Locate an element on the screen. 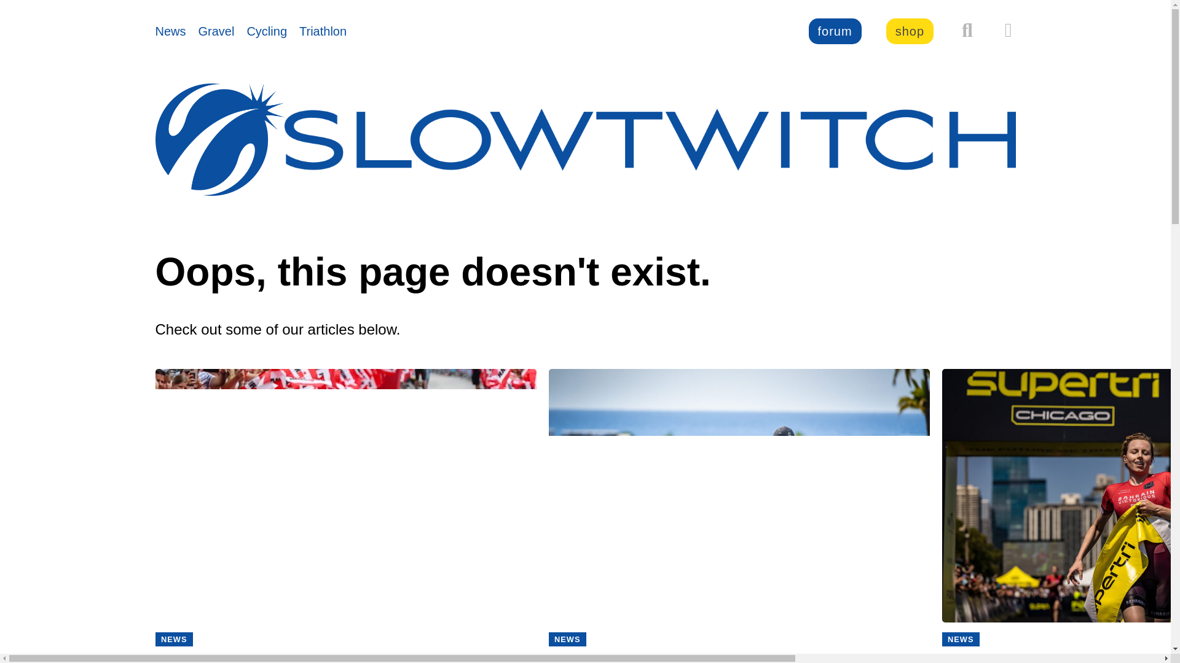 The image size is (1180, 663). shop is located at coordinates (910, 31).